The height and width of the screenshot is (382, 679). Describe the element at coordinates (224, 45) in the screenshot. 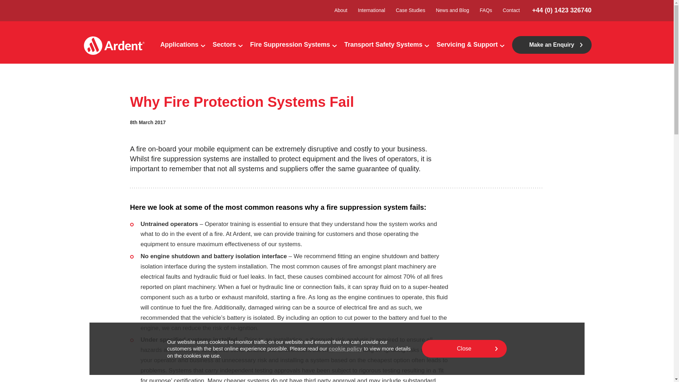

I see `Sectors` at that location.